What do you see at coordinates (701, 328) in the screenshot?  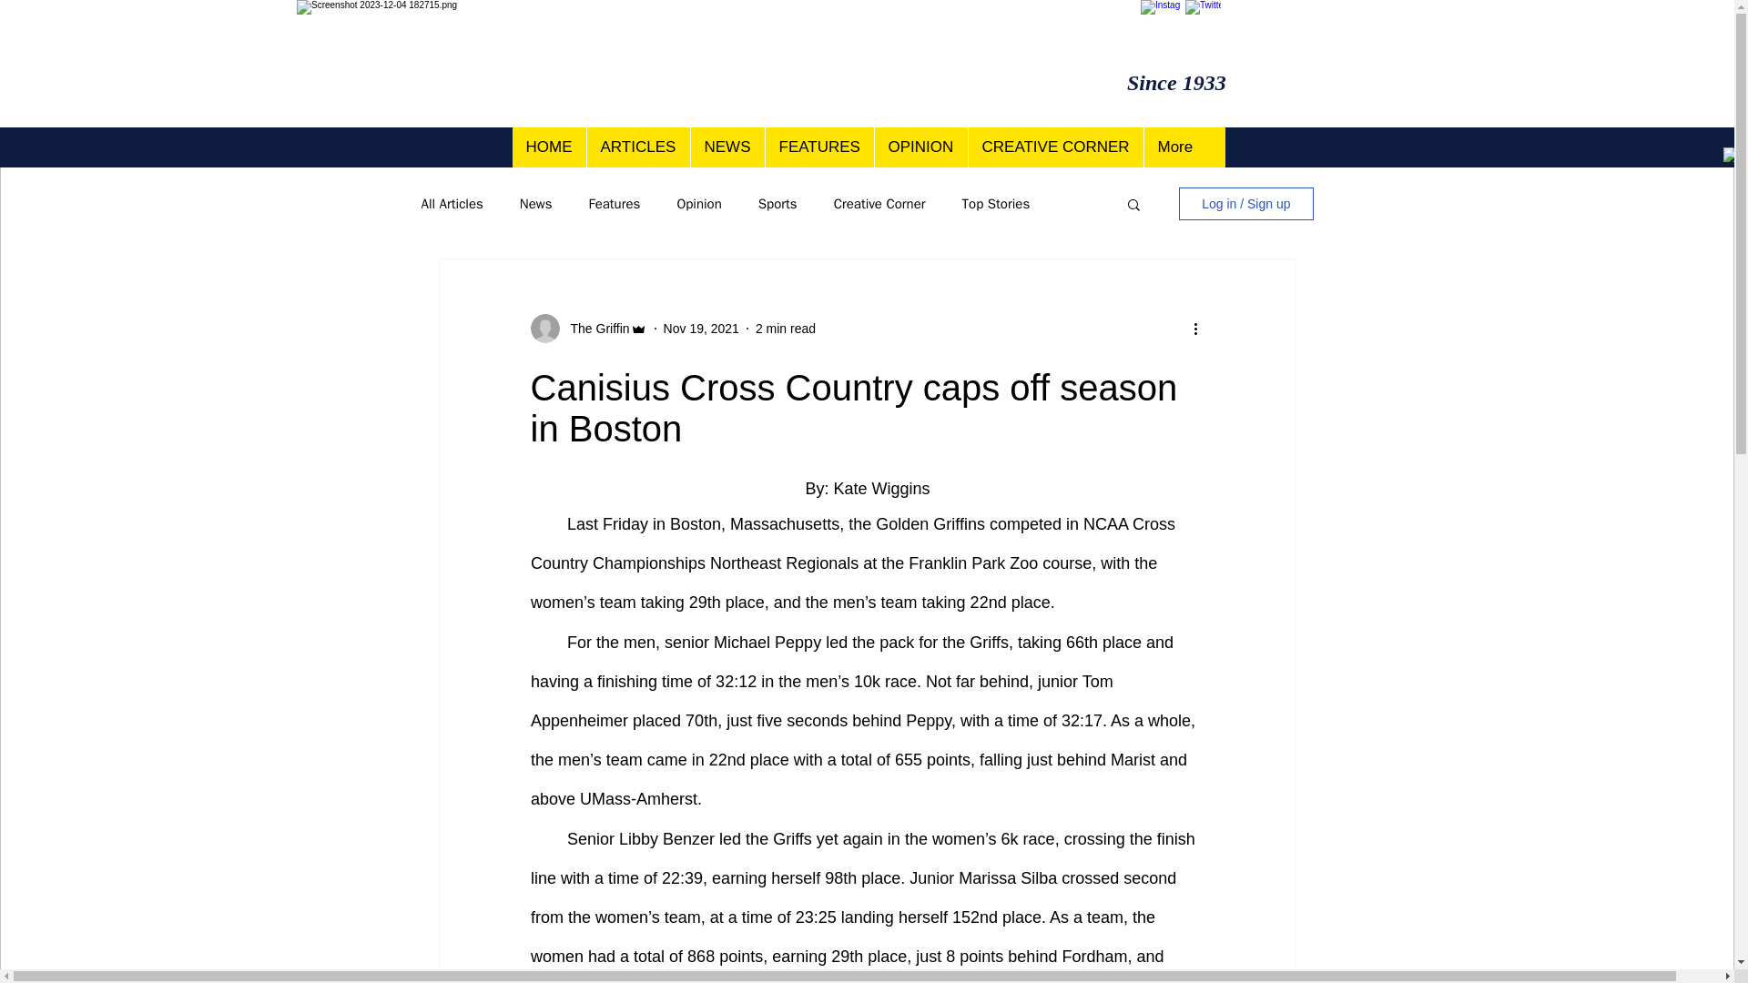 I see `Nov 19, 2021` at bounding box center [701, 328].